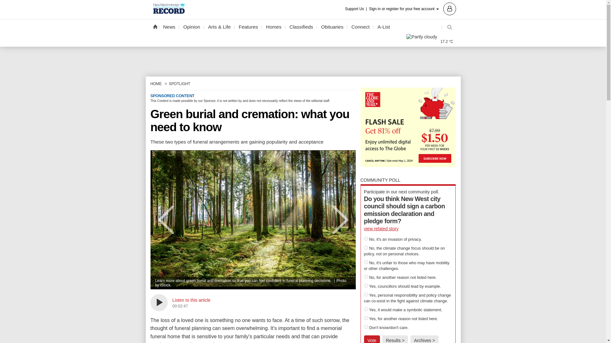 The width and height of the screenshot is (611, 343). Describe the element at coordinates (366, 239) in the screenshot. I see `109161` at that location.